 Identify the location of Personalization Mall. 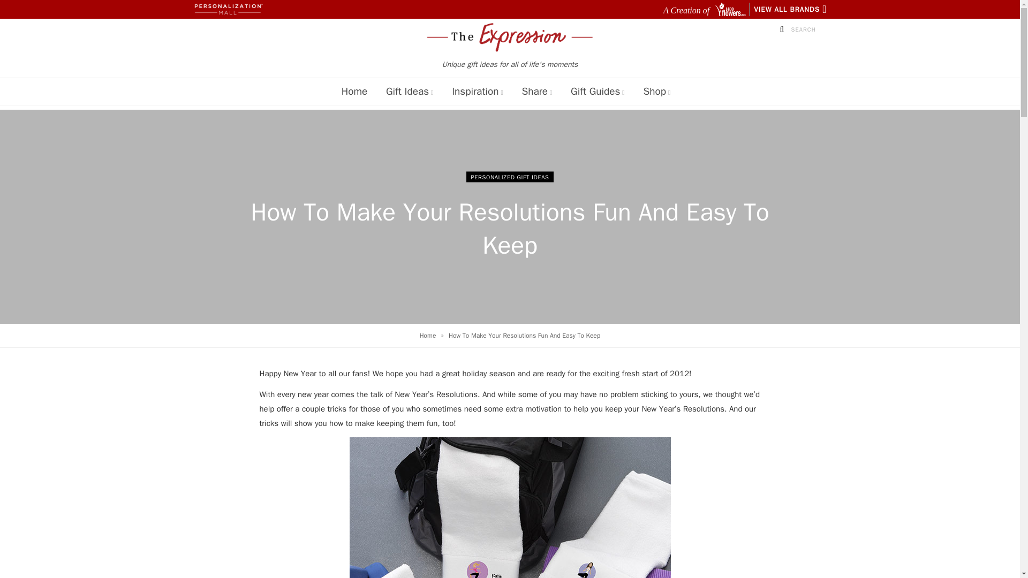
(225, 9).